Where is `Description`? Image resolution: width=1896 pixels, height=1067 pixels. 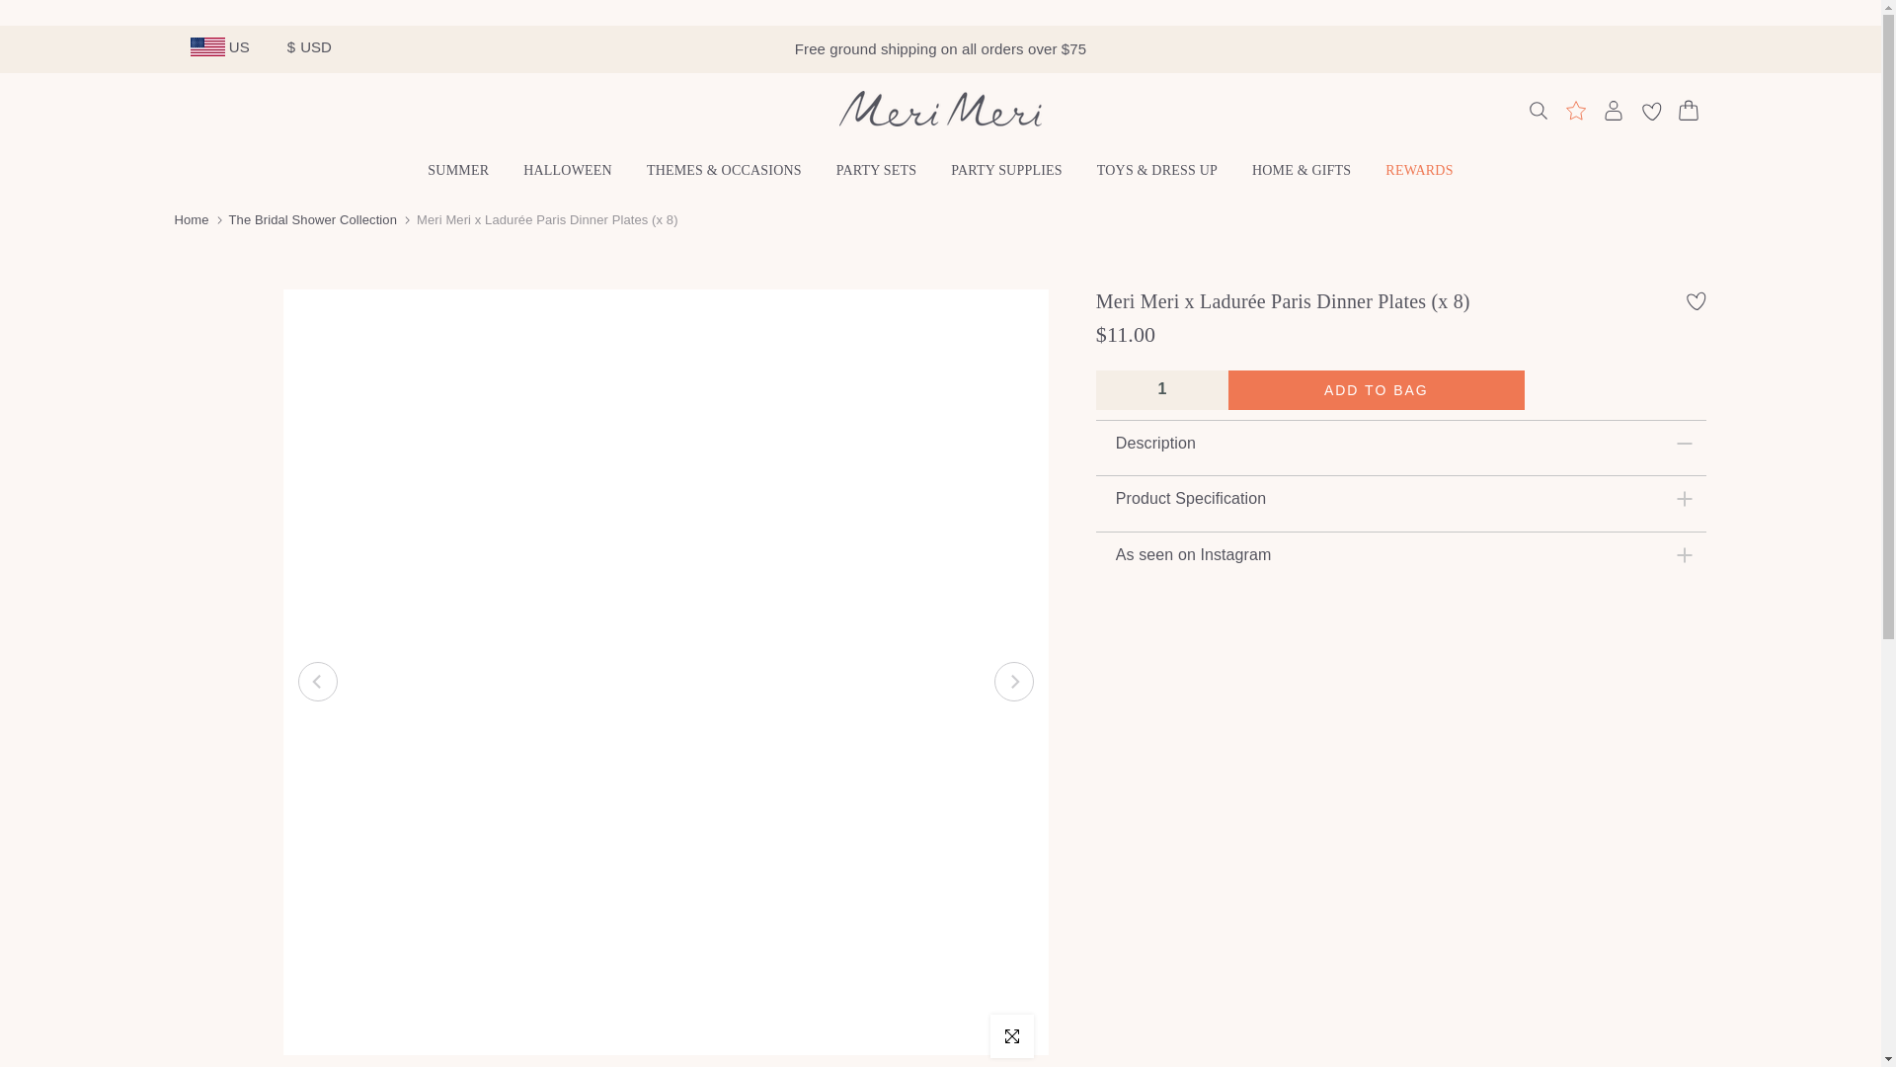
Description is located at coordinates (1401, 443).